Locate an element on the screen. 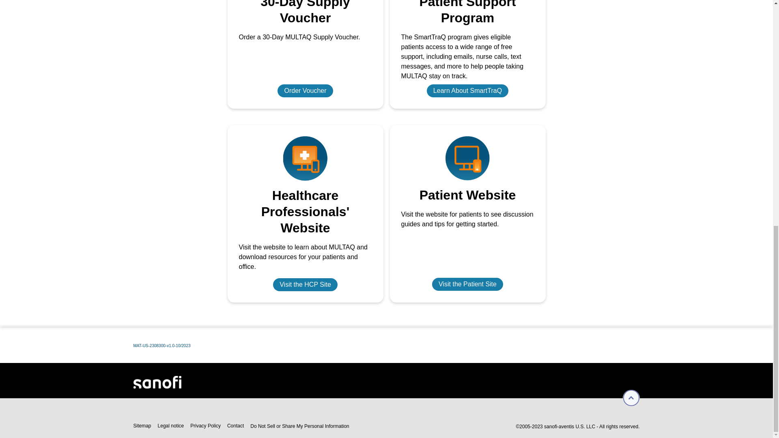 The image size is (779, 438). Do Not Sell or Share My Personal Information is located at coordinates (299, 426).